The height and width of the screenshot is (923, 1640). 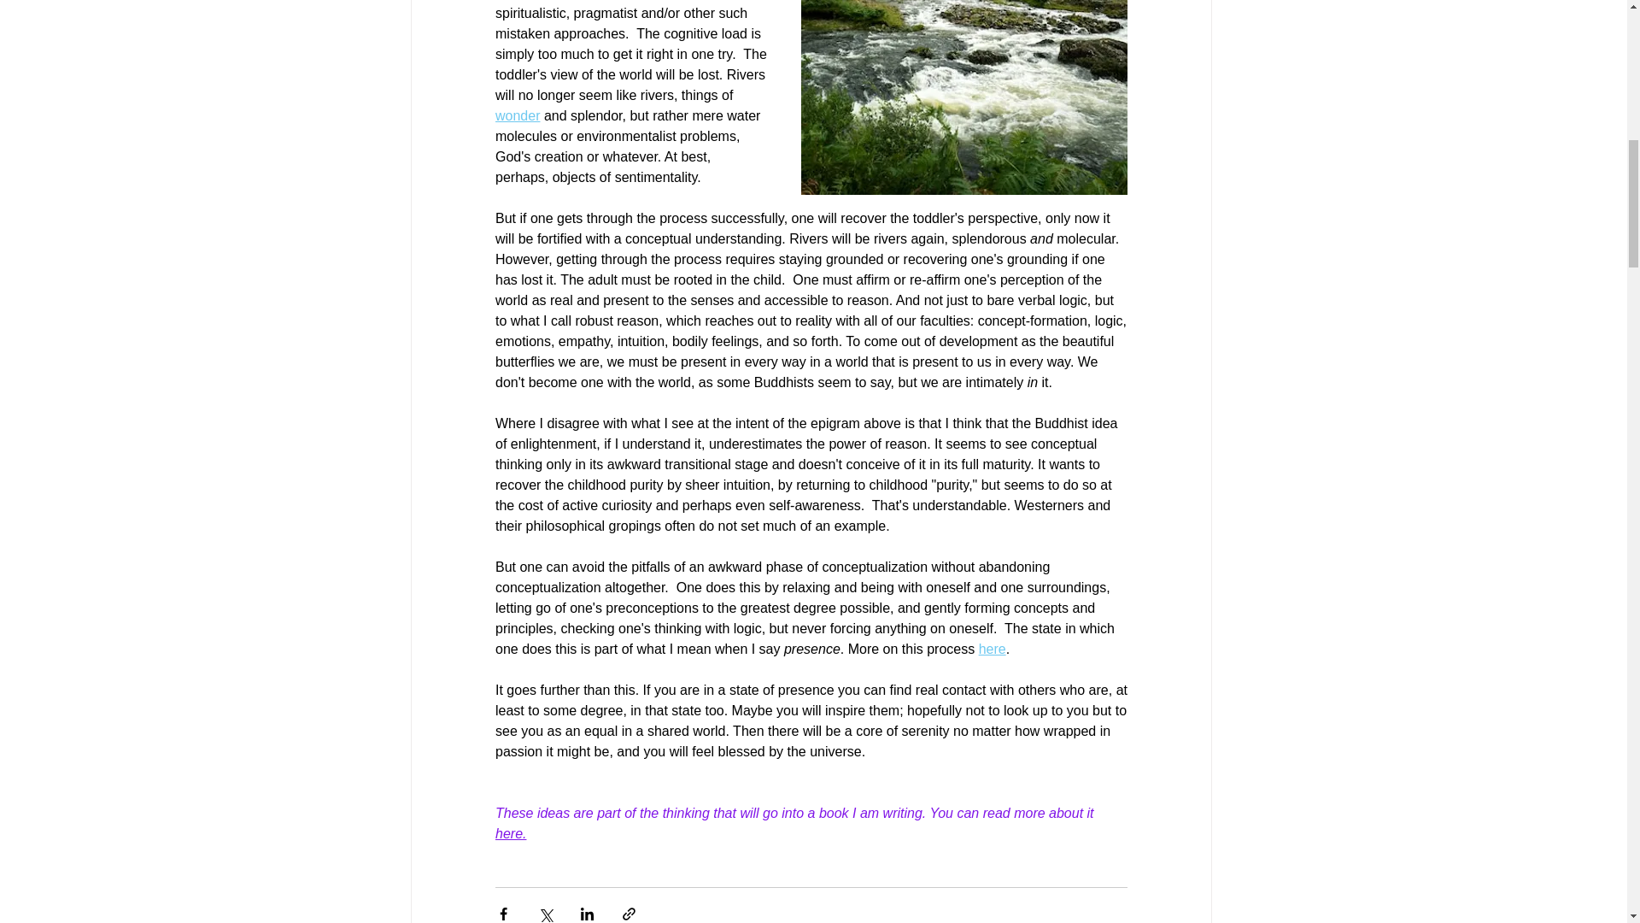 I want to click on here., so click(x=511, y=832).